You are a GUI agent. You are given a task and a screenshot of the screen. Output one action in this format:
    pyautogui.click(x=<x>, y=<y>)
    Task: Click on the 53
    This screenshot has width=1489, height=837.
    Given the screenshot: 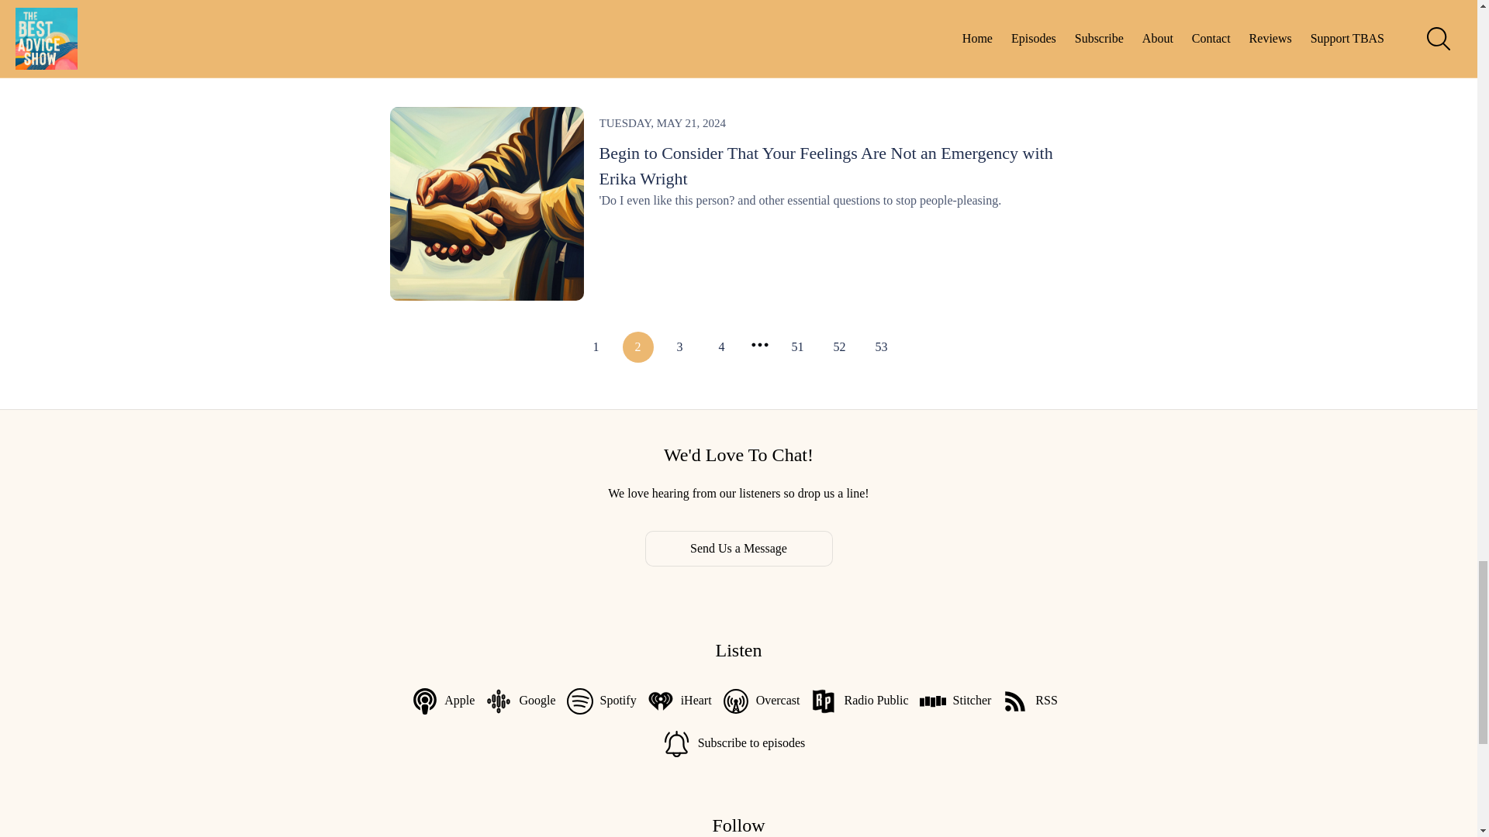 What is the action you would take?
    pyautogui.click(x=880, y=346)
    